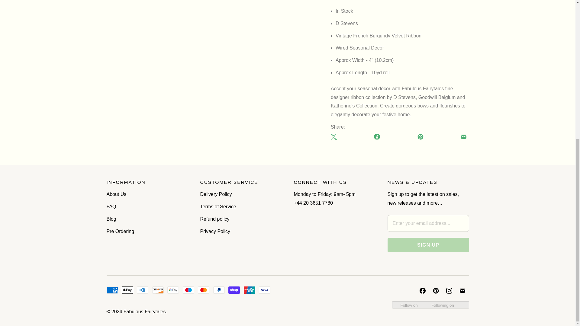 The height and width of the screenshot is (326, 580). What do you see at coordinates (234, 290) in the screenshot?
I see `Shop Pay` at bounding box center [234, 290].